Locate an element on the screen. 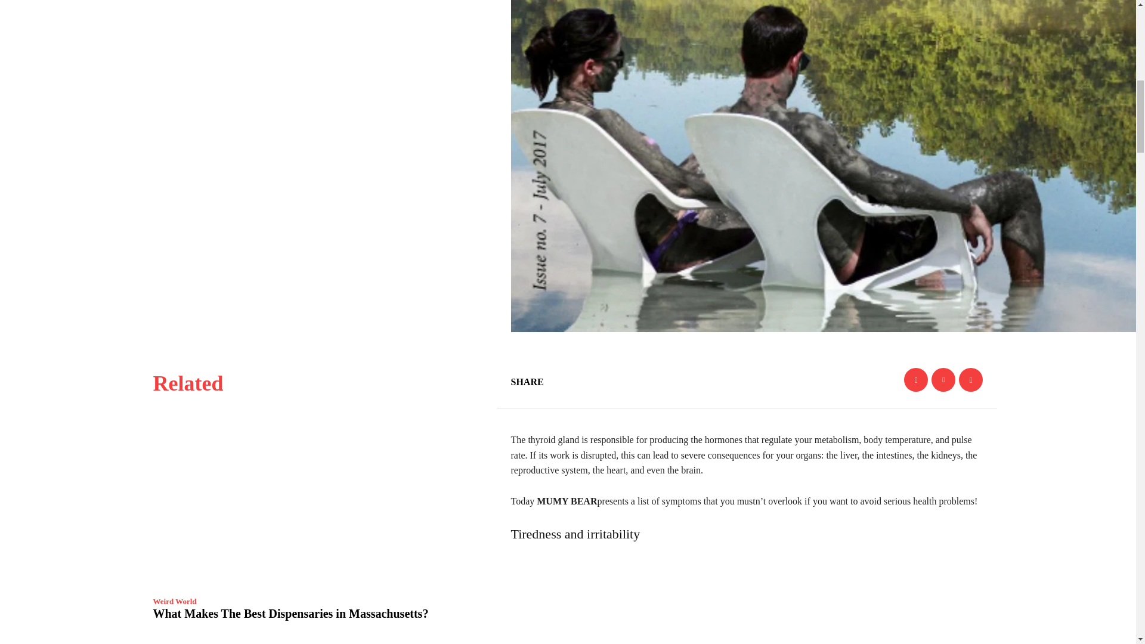 The height and width of the screenshot is (644, 1145). What Makes The Best Dispensaries in Massachusetts? is located at coordinates (317, 507).